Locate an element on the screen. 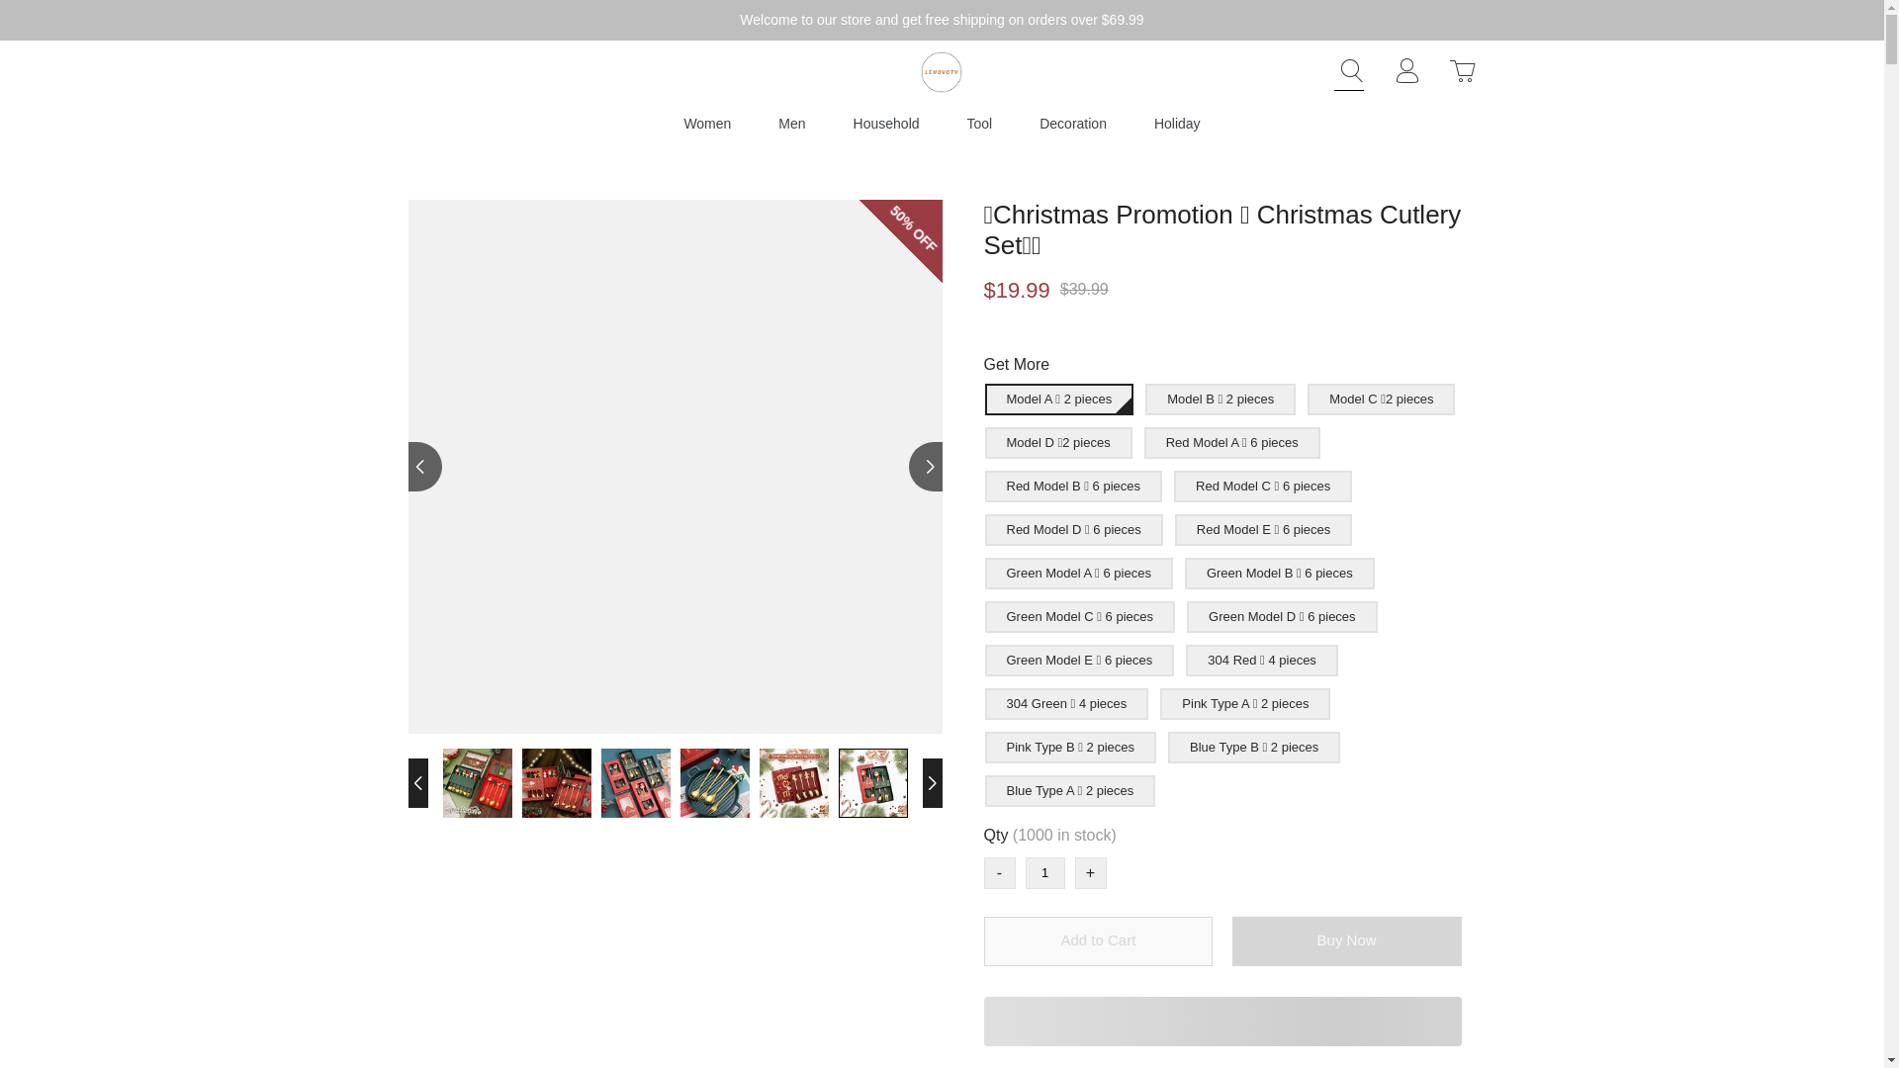 The height and width of the screenshot is (1068, 1899). Add to Cart is located at coordinates (1098, 941).